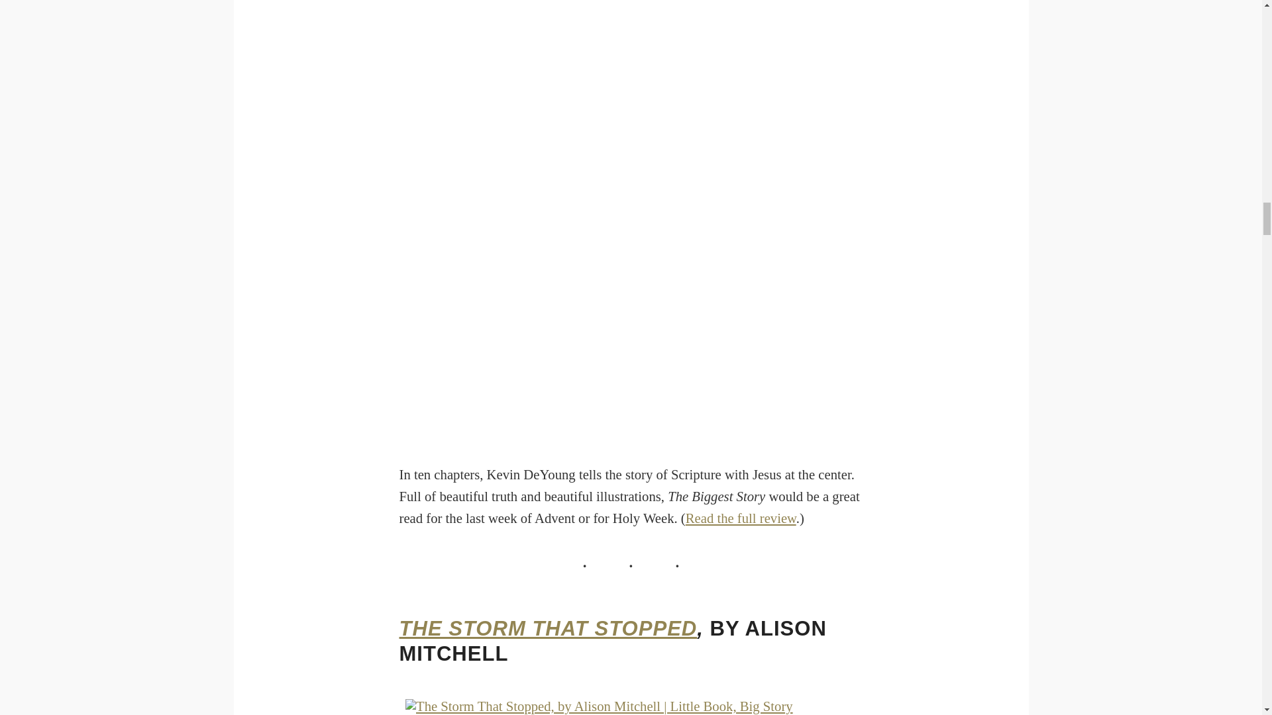 This screenshot has height=715, width=1272. What do you see at coordinates (741, 518) in the screenshot?
I see `Read the full review` at bounding box center [741, 518].